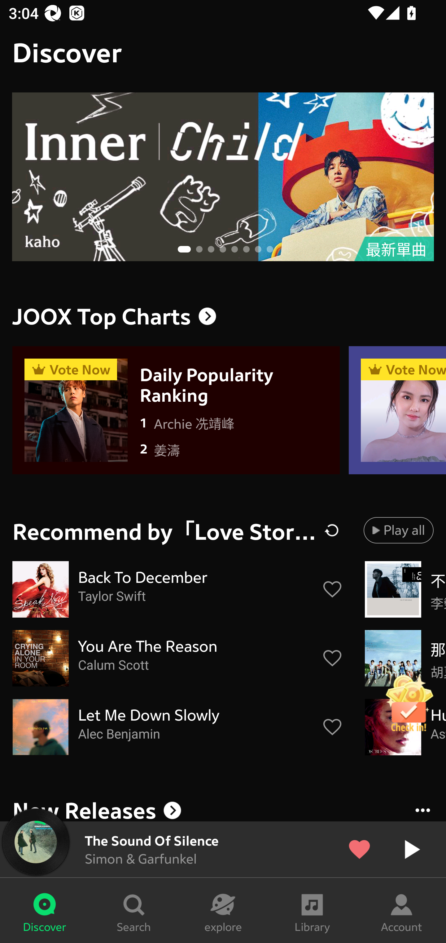 The image size is (446, 943). I want to click on You Are The Reason Calum Scott, so click(178, 658).